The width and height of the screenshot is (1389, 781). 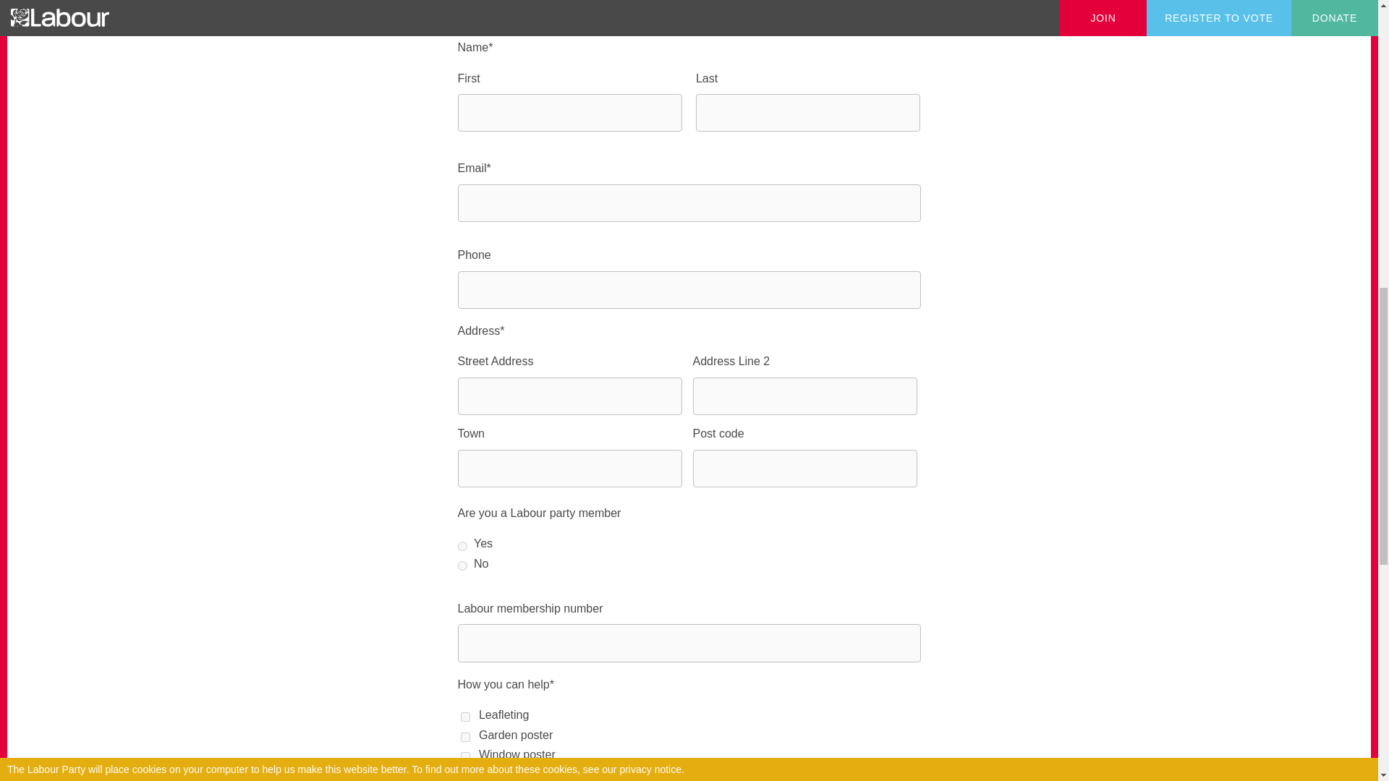 What do you see at coordinates (462, 566) in the screenshot?
I see `No` at bounding box center [462, 566].